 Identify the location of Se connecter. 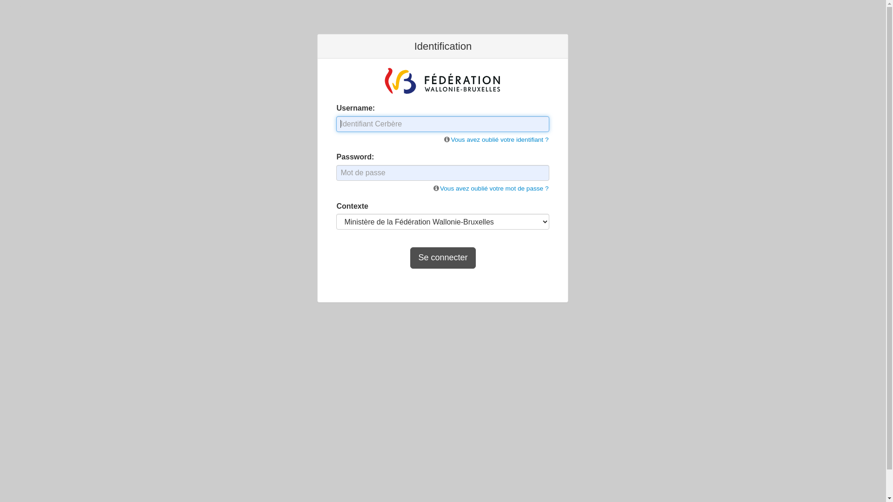
(443, 258).